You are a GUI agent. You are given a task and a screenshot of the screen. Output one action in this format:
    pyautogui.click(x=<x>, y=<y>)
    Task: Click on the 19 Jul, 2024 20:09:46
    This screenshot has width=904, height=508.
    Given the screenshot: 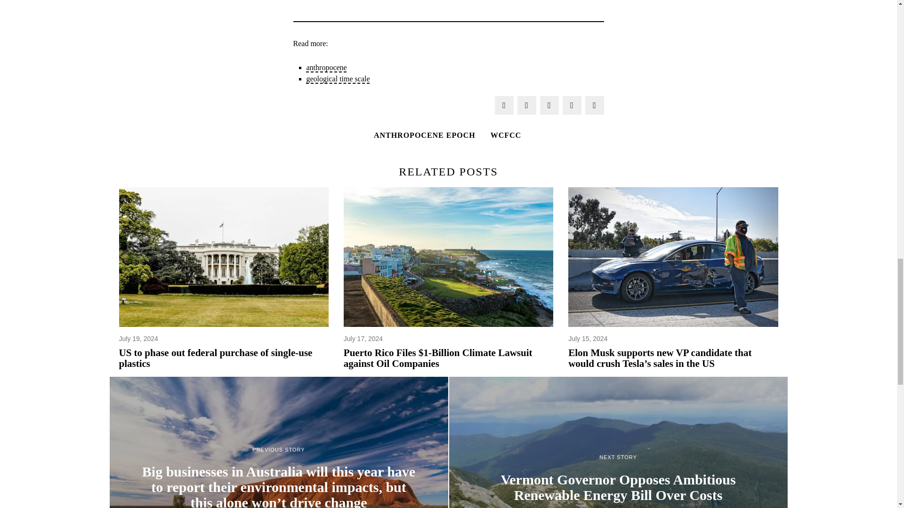 What is the action you would take?
    pyautogui.click(x=137, y=339)
    